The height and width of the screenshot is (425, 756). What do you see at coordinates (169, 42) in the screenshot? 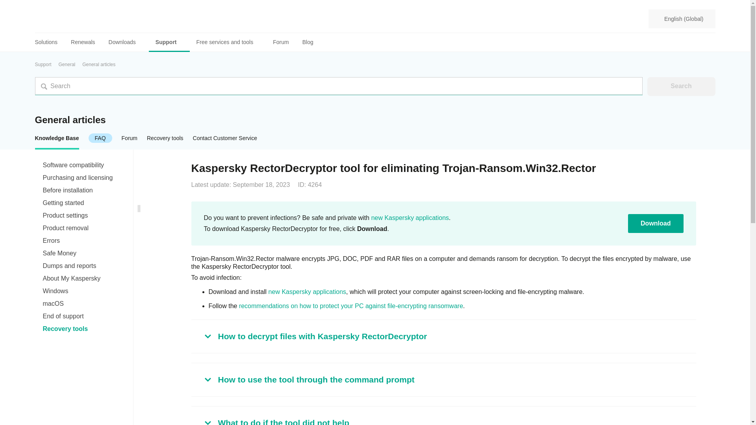
I see `Support` at bounding box center [169, 42].